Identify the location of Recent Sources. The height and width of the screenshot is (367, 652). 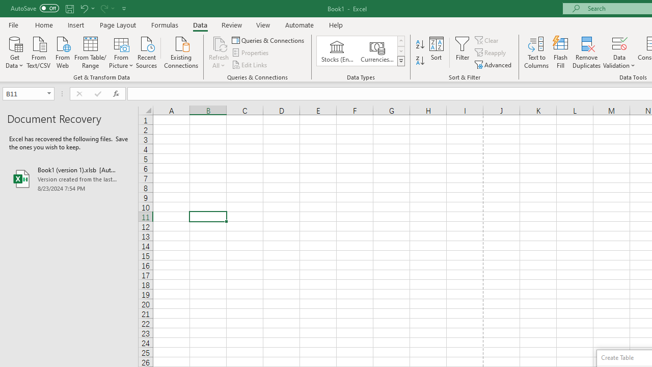
(147, 51).